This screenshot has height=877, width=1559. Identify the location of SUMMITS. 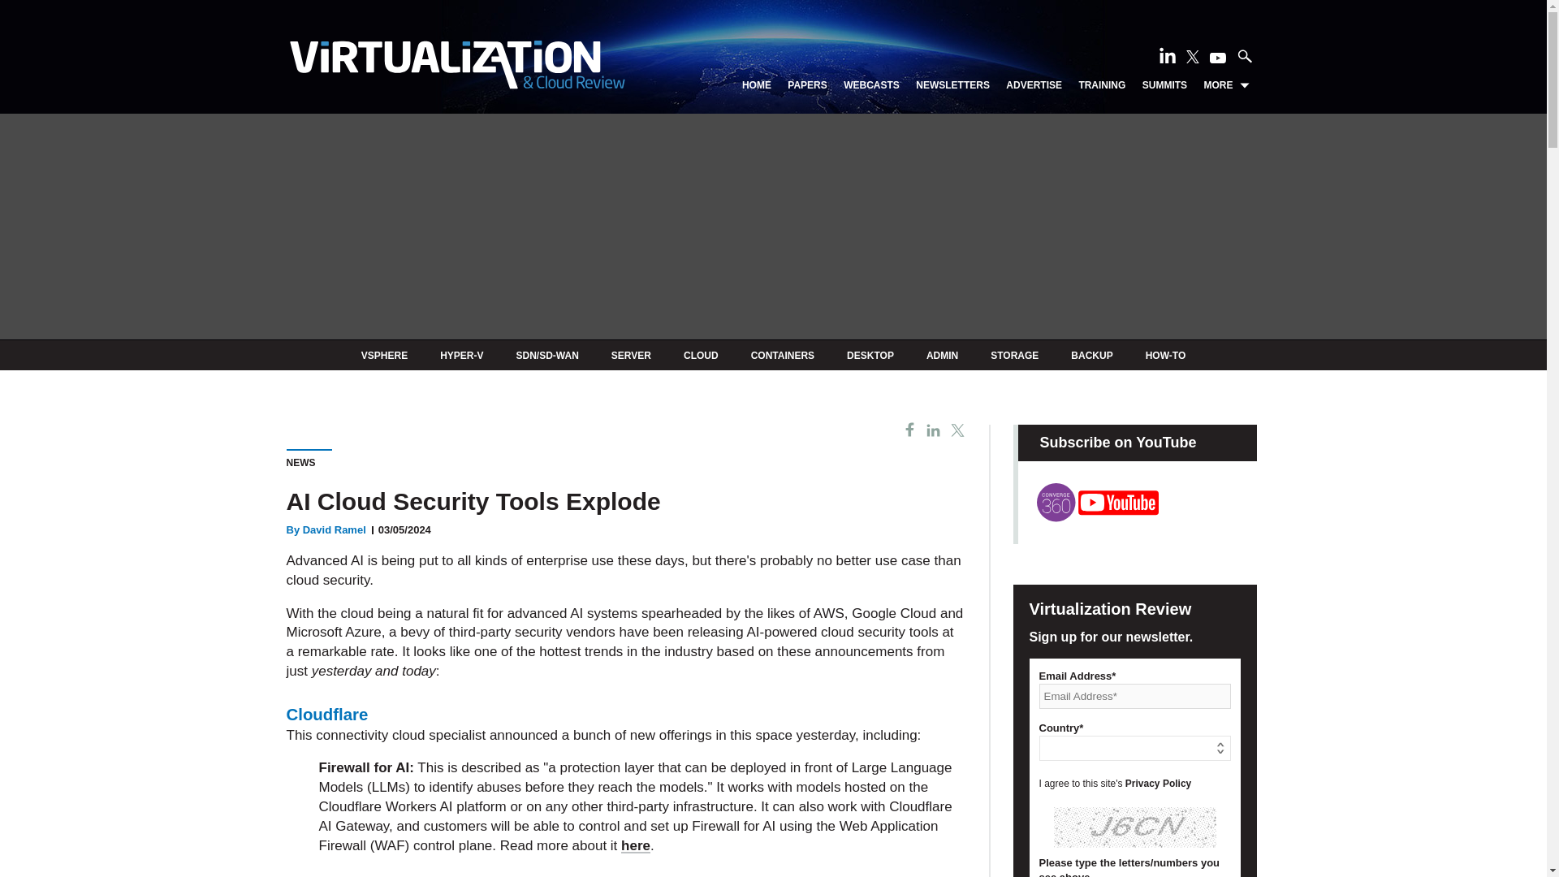
(1164, 85).